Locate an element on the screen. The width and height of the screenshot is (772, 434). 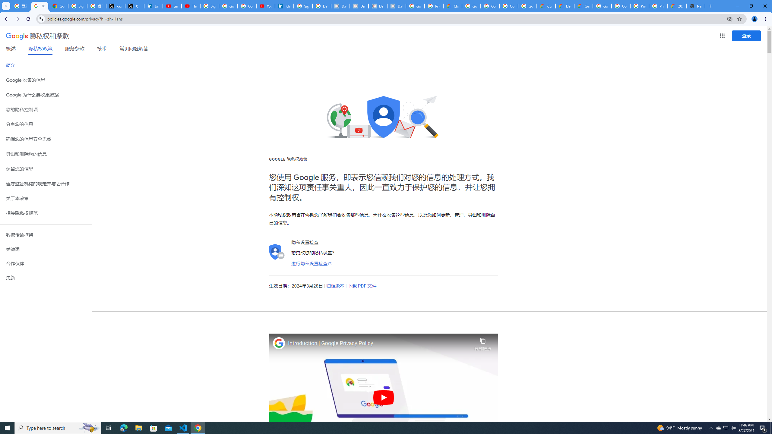
New Tab is located at coordinates (696, 6).